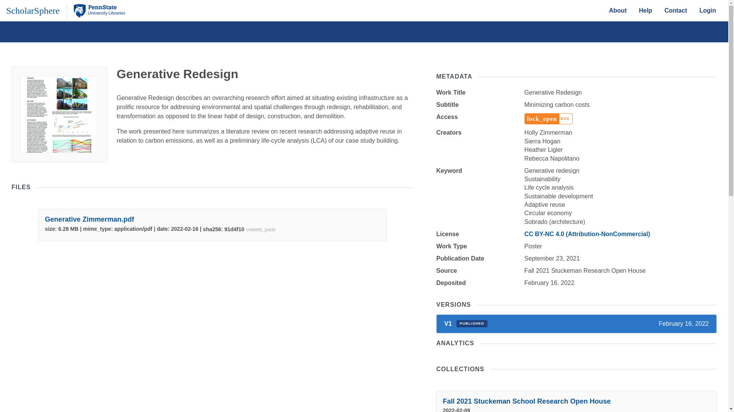 The width and height of the screenshot is (734, 412). Describe the element at coordinates (645, 10) in the screenshot. I see `Help` at that location.